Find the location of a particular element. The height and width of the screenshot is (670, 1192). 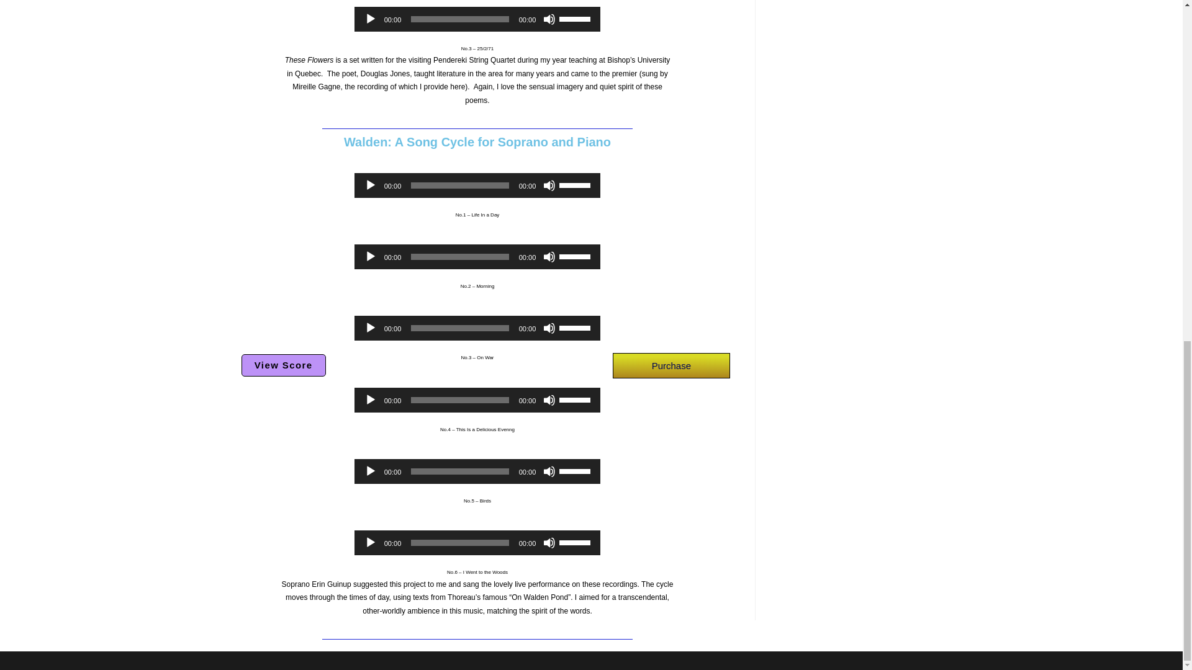

Play is located at coordinates (370, 257).